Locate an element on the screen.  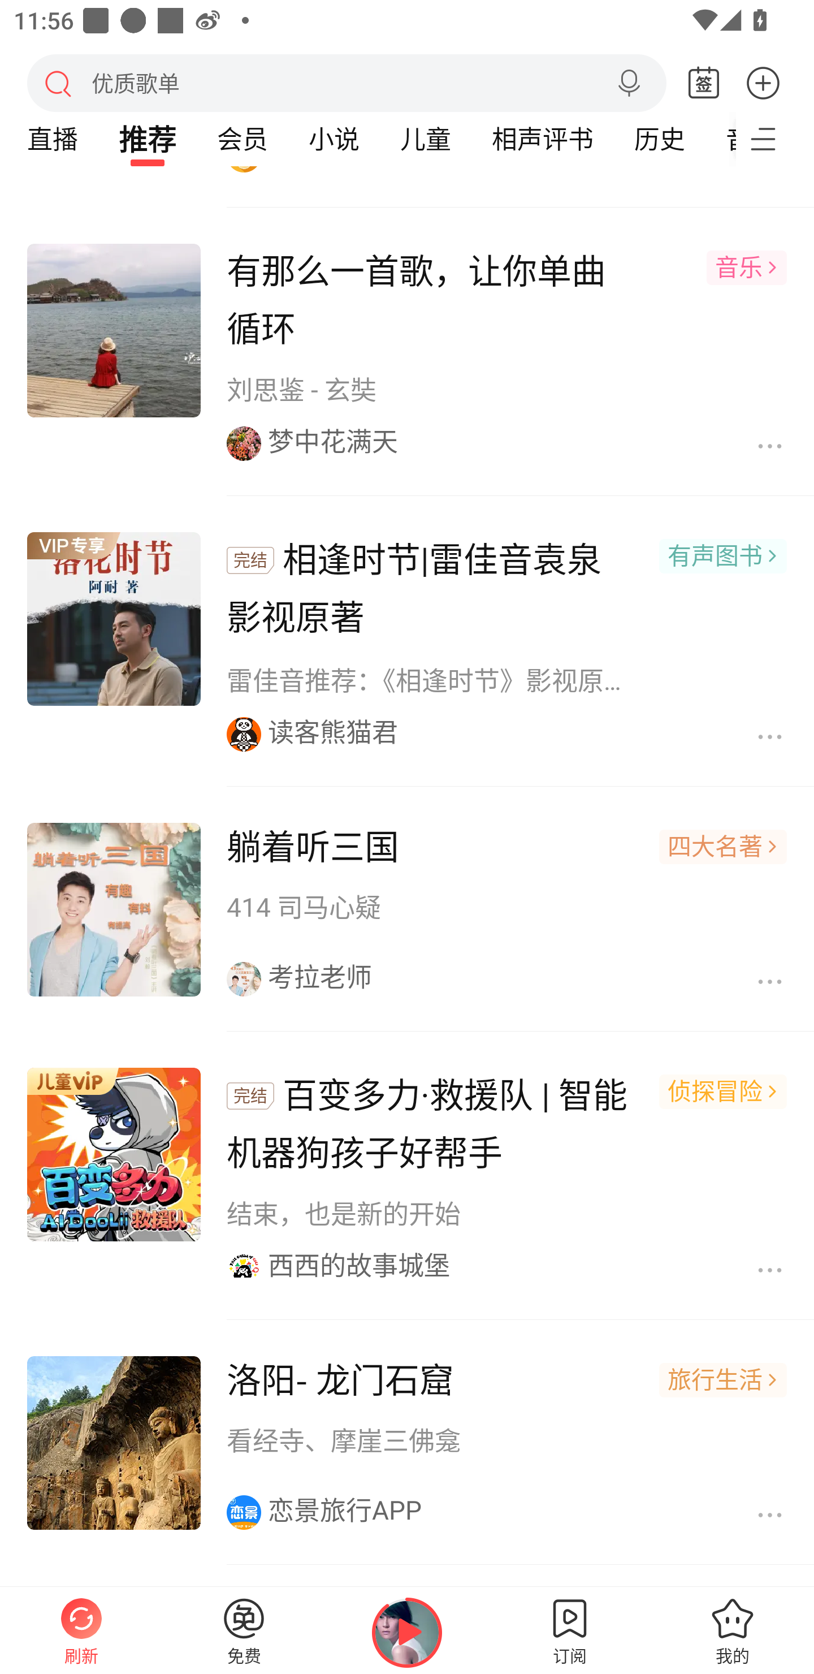
历史 is located at coordinates (659, 139).